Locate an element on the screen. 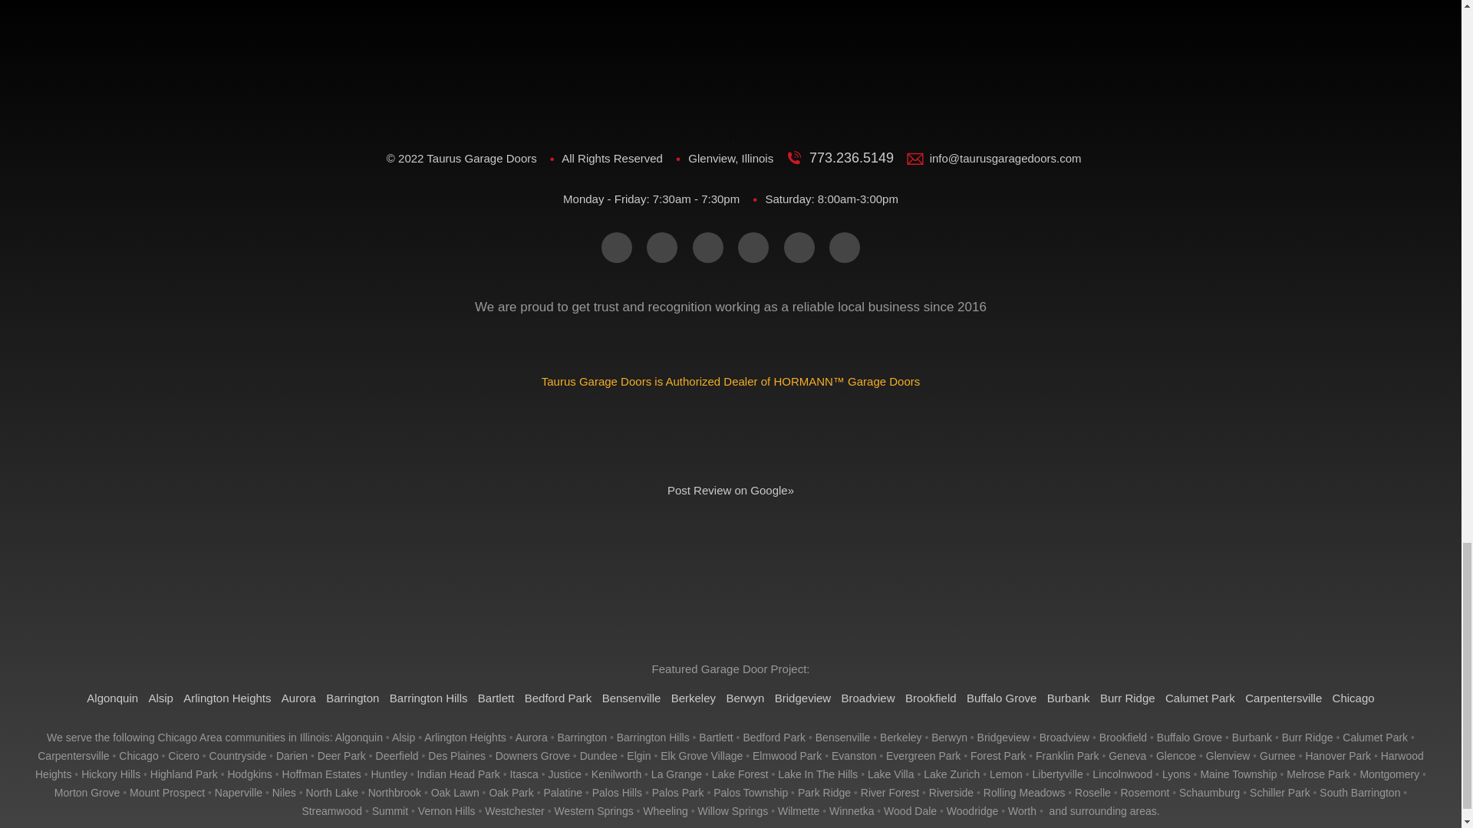  alsip, Illinois Garage Doors is located at coordinates (404, 737).